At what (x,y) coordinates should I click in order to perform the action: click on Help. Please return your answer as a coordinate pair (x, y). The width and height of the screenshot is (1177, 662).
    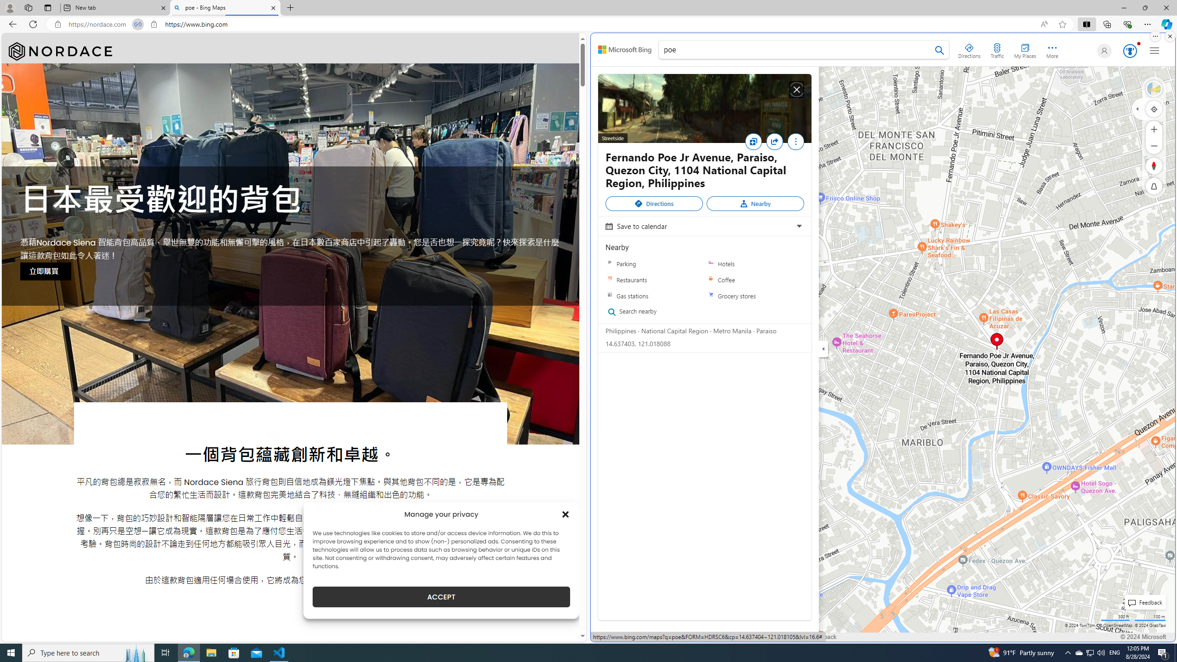
    Looking at the image, I should click on (790, 637).